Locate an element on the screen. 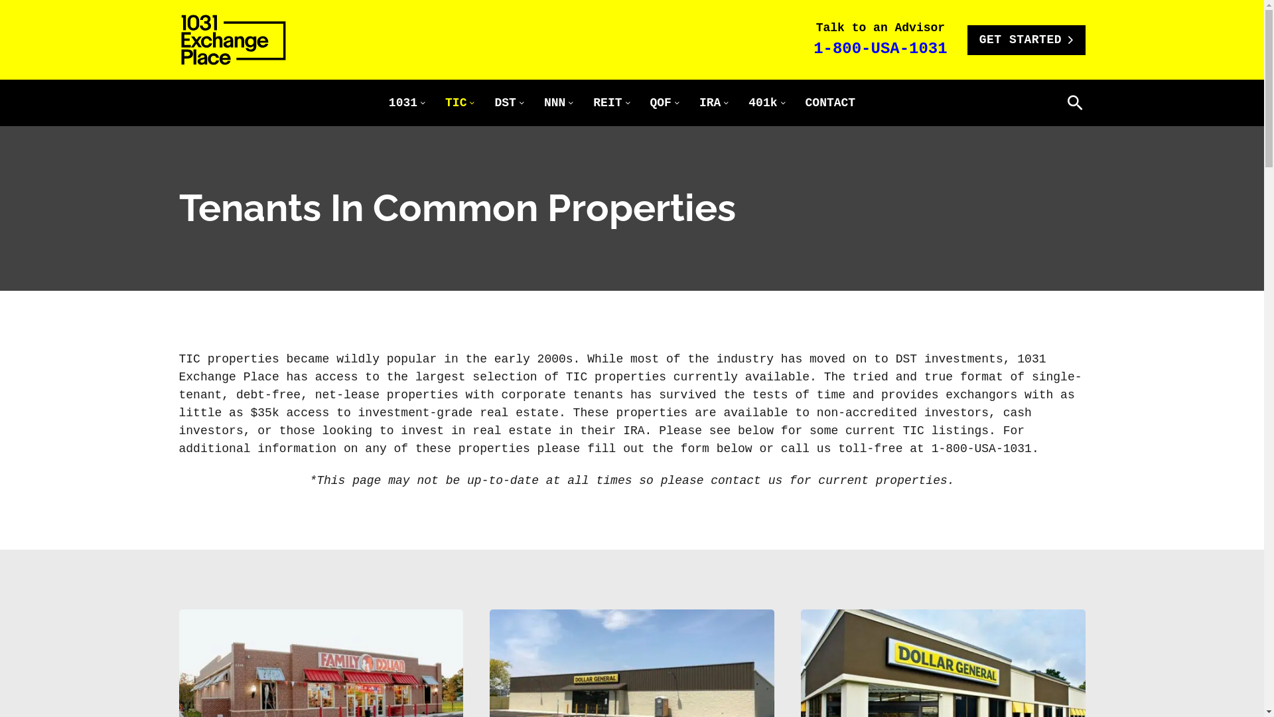  GET STARTED is located at coordinates (1026, 40).